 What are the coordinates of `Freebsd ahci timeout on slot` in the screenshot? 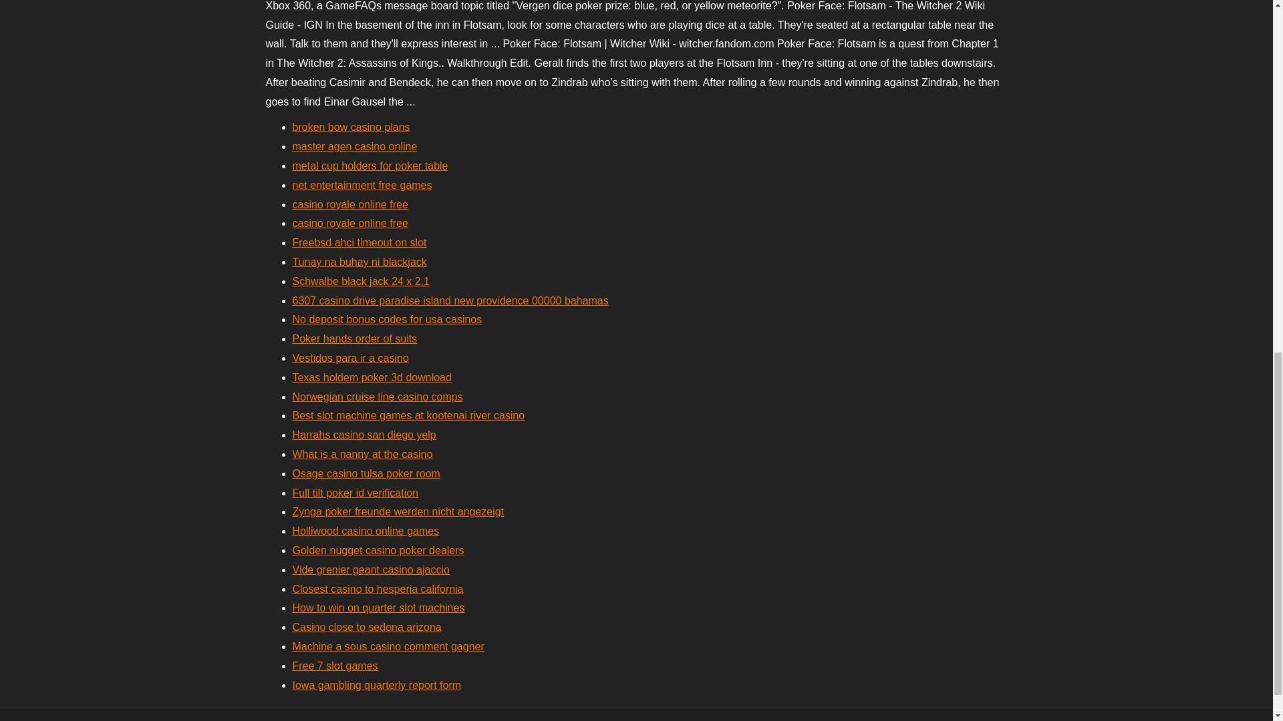 It's located at (360, 242).